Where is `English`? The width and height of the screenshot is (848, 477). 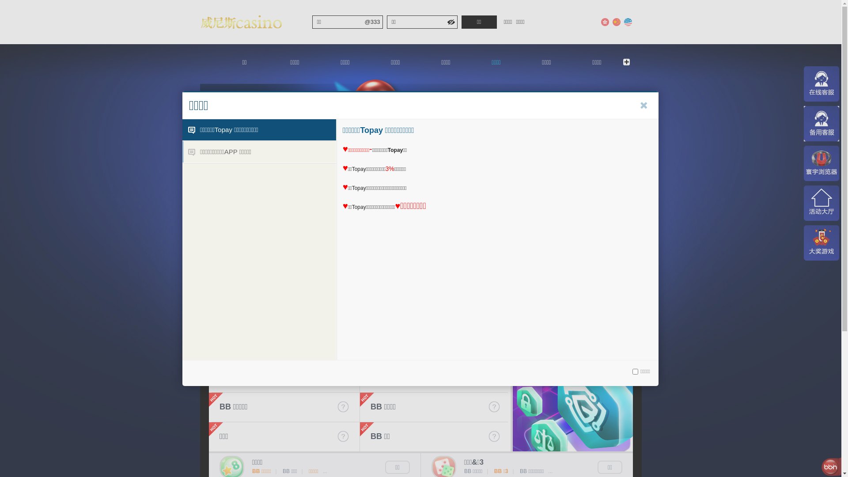
English is located at coordinates (628, 22).